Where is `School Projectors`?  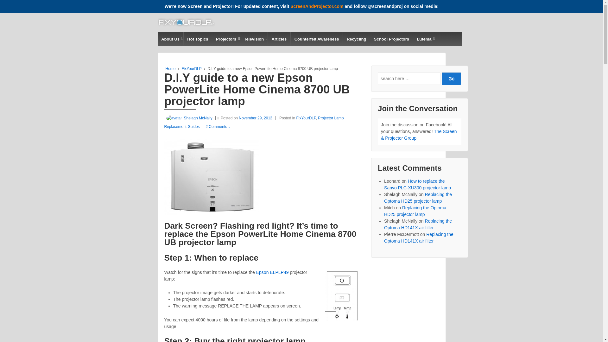
School Projectors is located at coordinates (391, 39).